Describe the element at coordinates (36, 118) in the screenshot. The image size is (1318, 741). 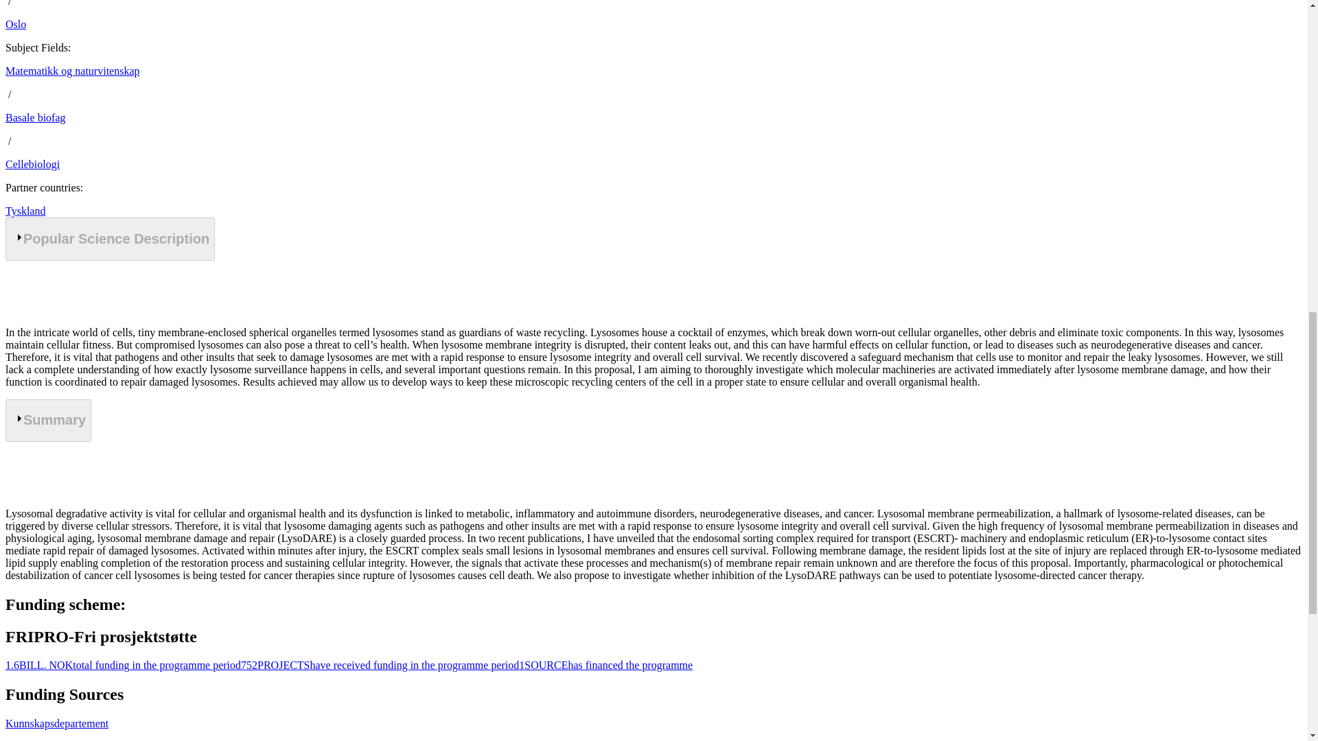
I see `Basale biofag` at that location.